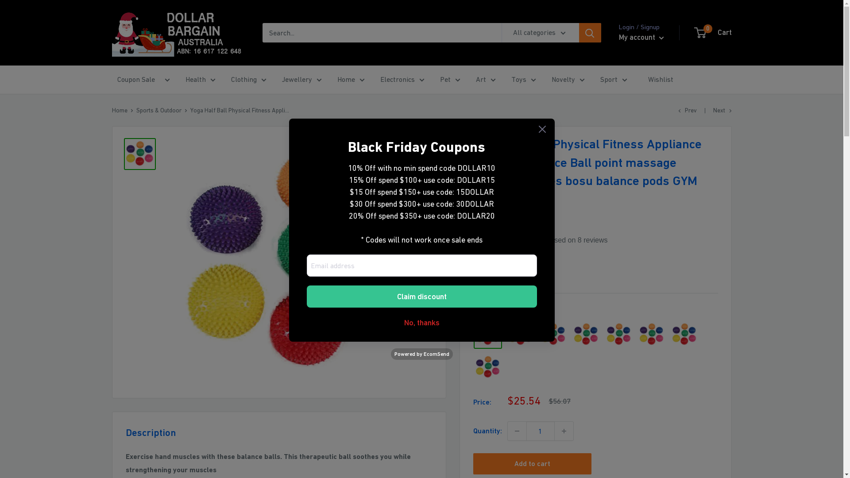  What do you see at coordinates (200, 80) in the screenshot?
I see `Health` at bounding box center [200, 80].